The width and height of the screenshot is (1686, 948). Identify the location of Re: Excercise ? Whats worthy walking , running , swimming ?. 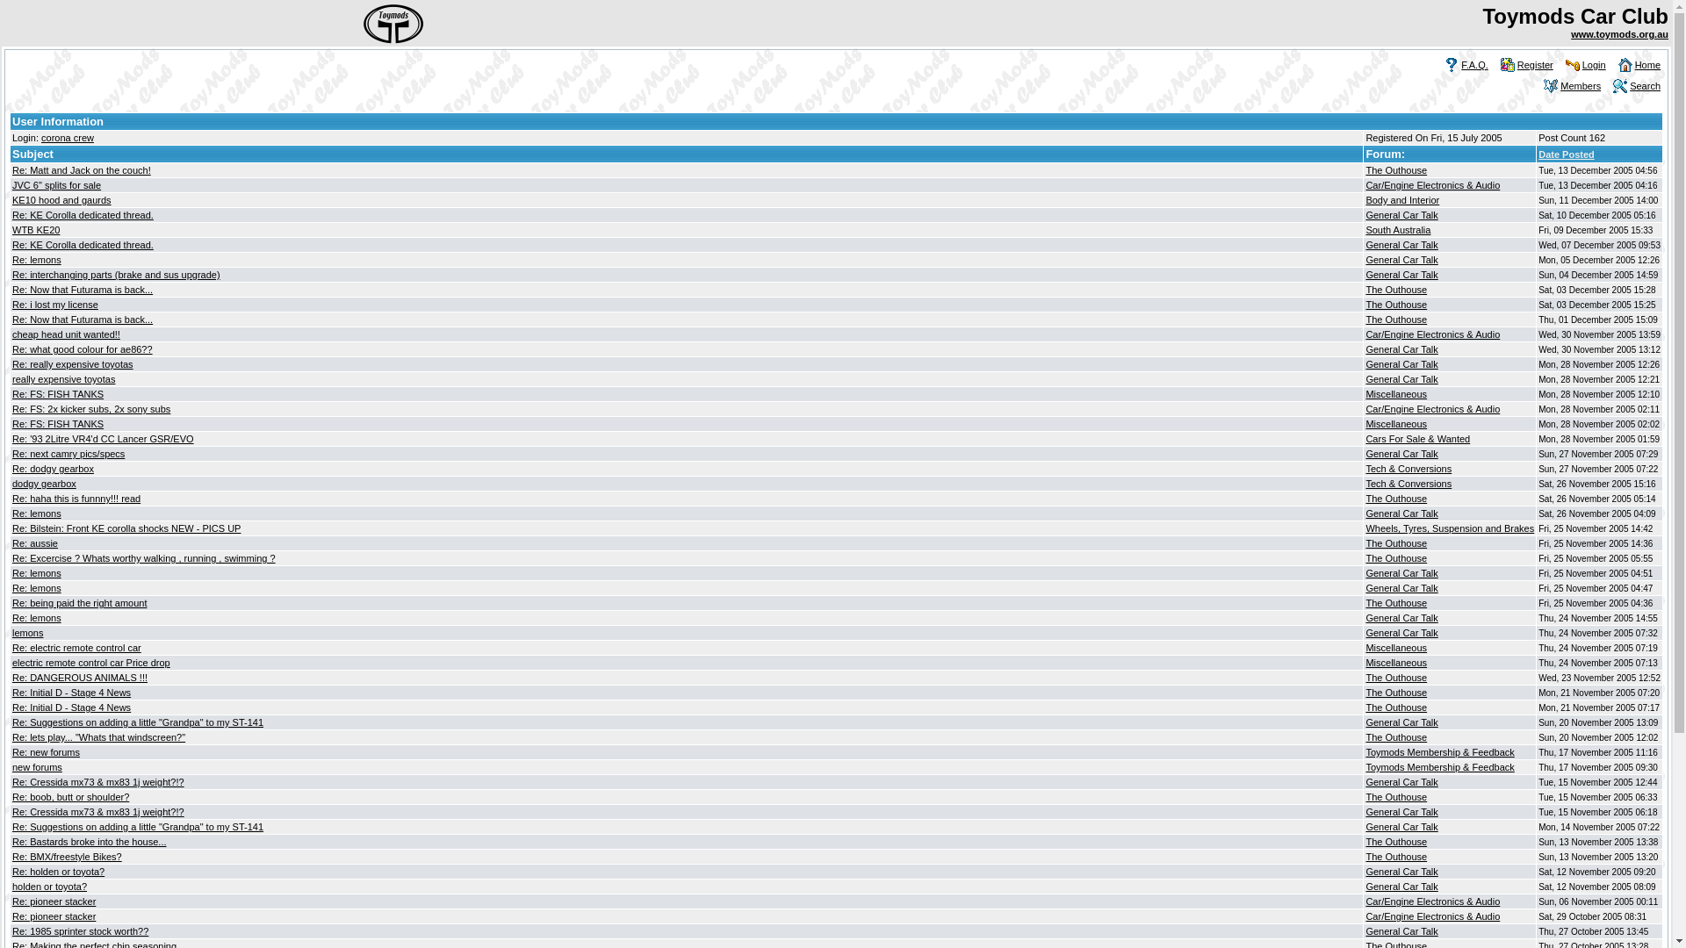
(144, 558).